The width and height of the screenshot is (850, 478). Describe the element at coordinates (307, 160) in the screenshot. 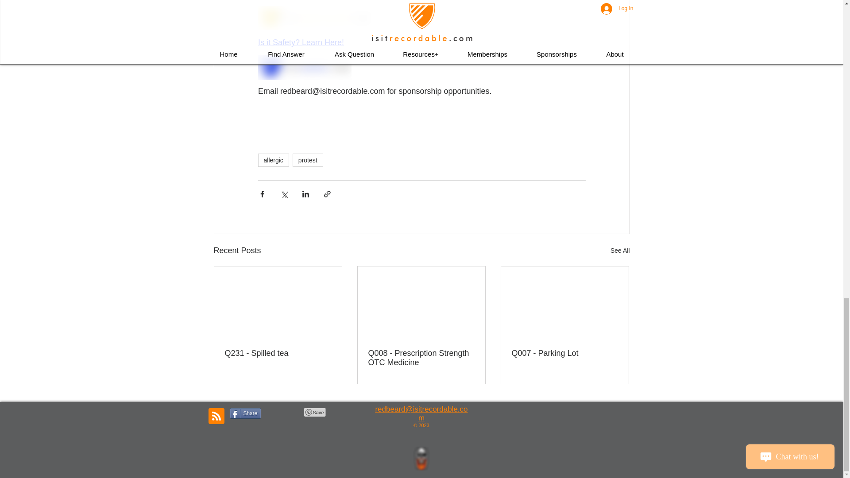

I see `protest` at that location.